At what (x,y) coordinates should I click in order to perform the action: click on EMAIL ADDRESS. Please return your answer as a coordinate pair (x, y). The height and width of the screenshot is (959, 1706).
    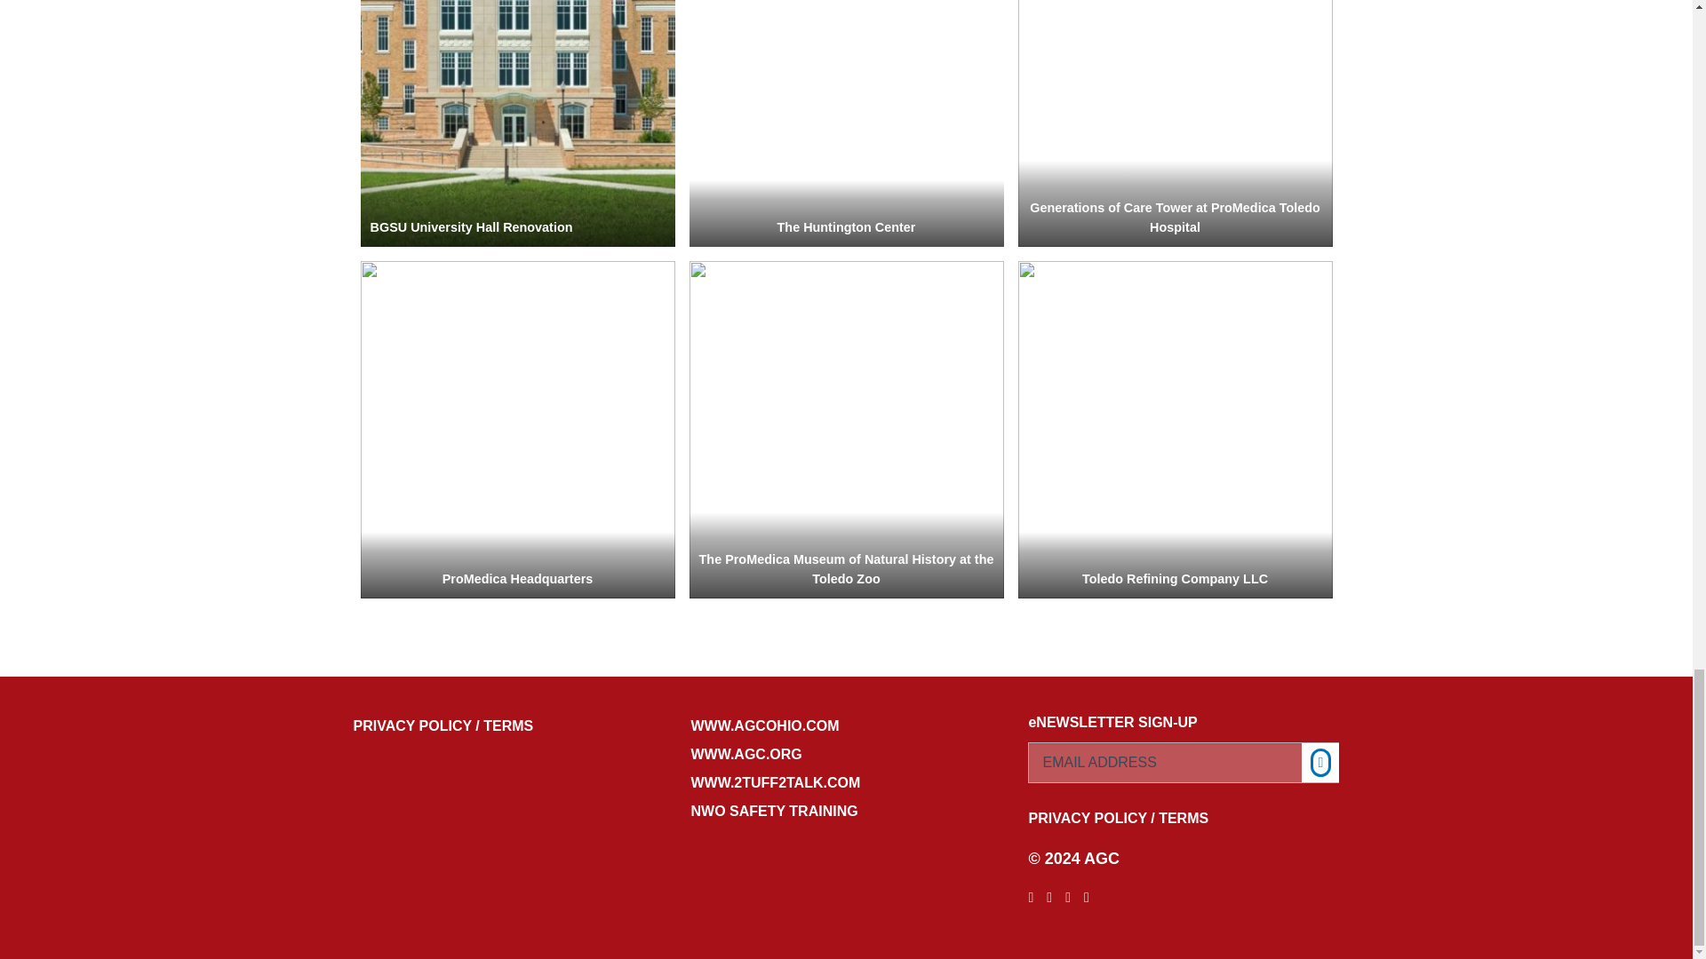
    Looking at the image, I should click on (1184, 762).